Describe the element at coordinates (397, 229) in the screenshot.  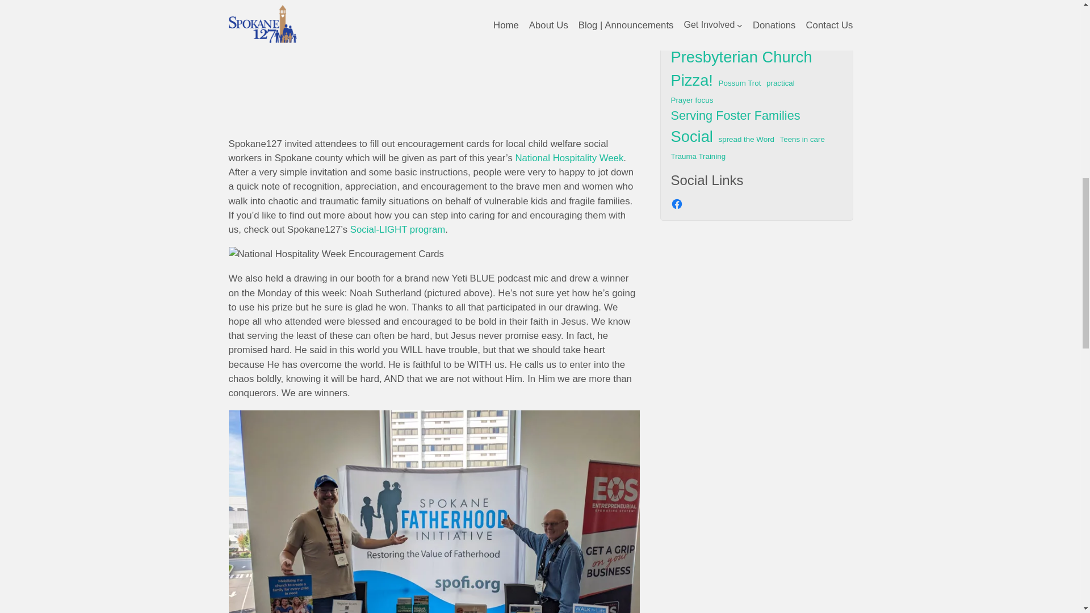
I see `Social-LIGHT program` at that location.